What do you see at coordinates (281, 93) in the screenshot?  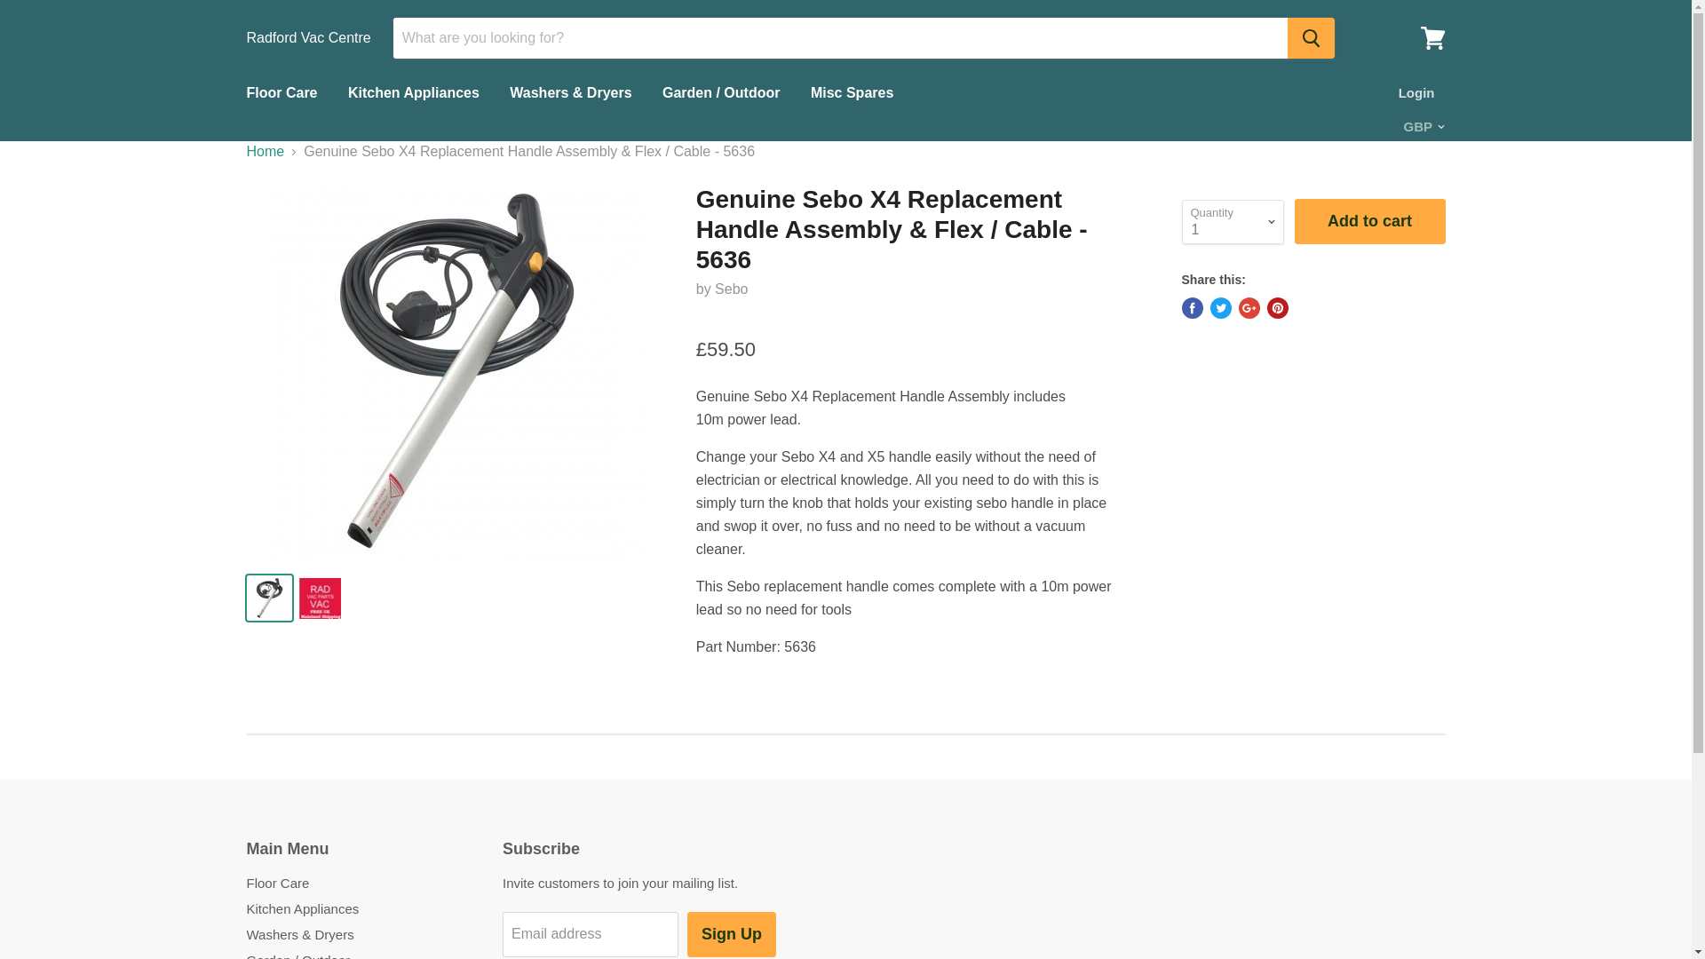 I see `Floor Care` at bounding box center [281, 93].